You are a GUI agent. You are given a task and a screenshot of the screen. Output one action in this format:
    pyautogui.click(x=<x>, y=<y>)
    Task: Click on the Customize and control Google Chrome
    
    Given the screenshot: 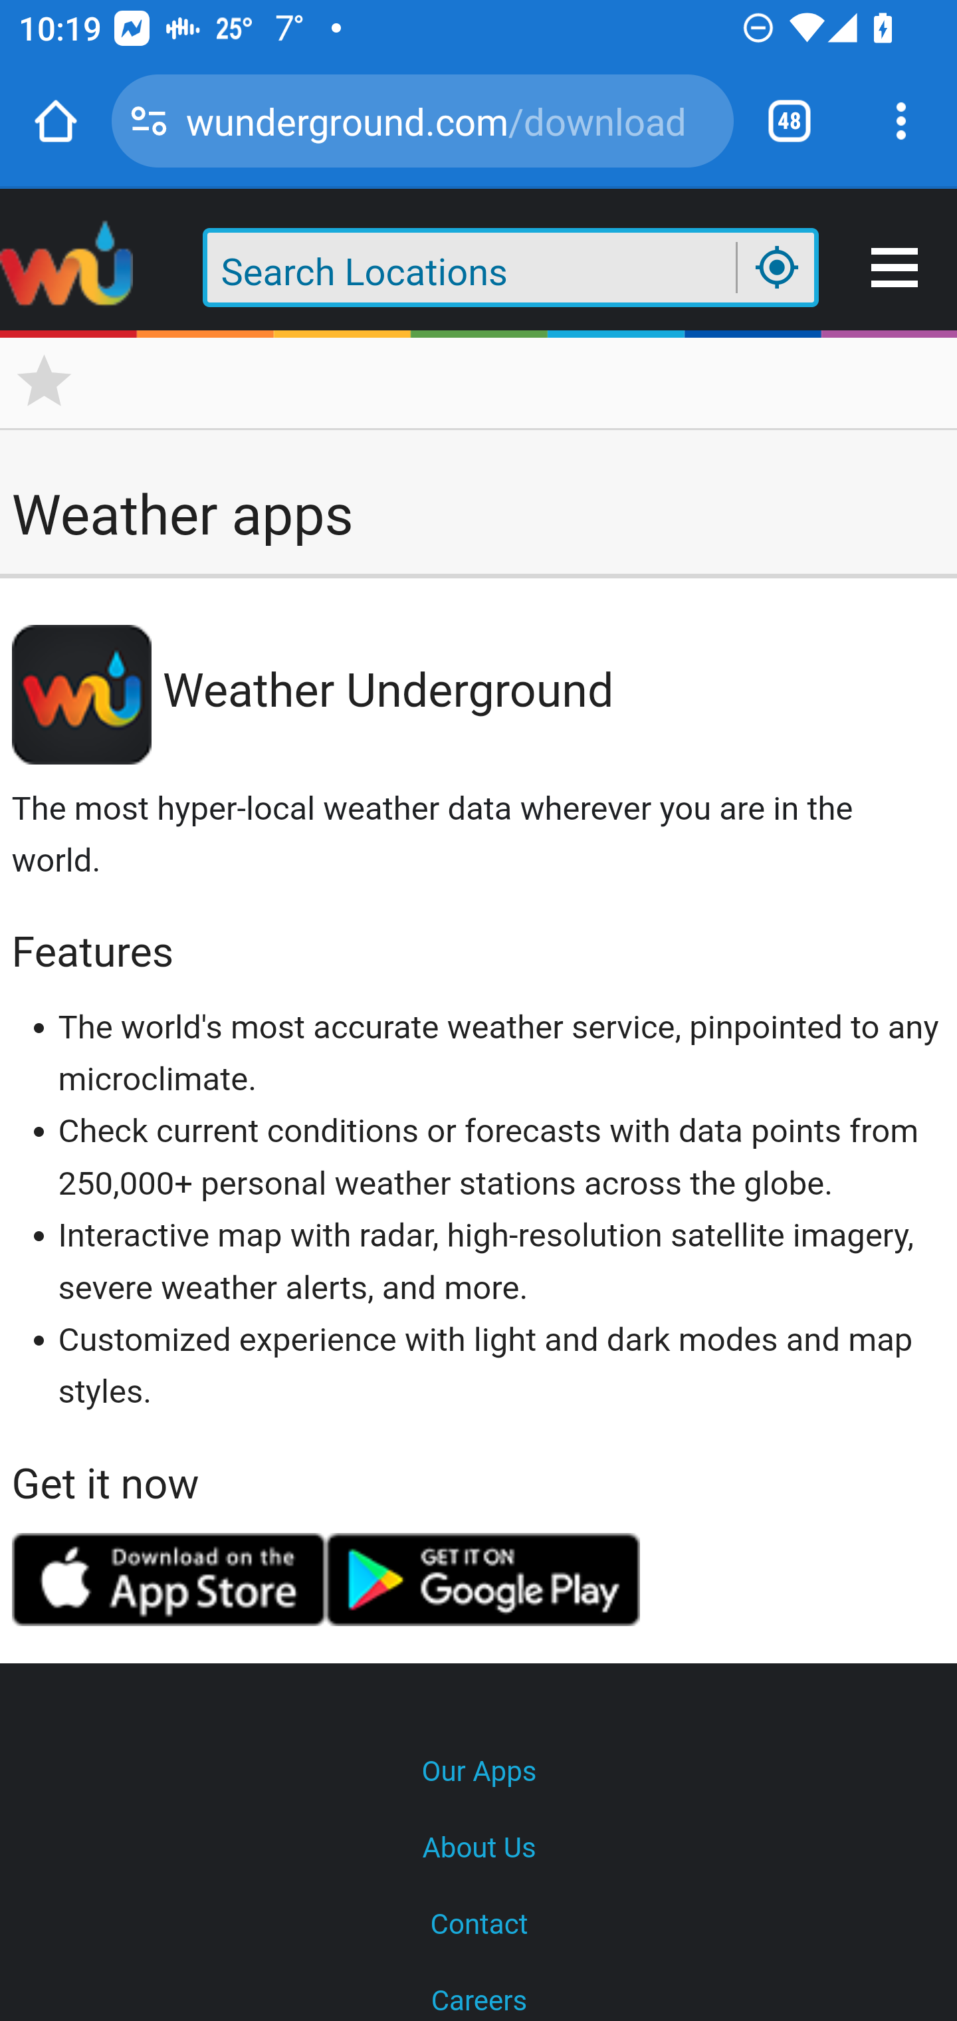 What is the action you would take?
    pyautogui.click(x=901, y=121)
    